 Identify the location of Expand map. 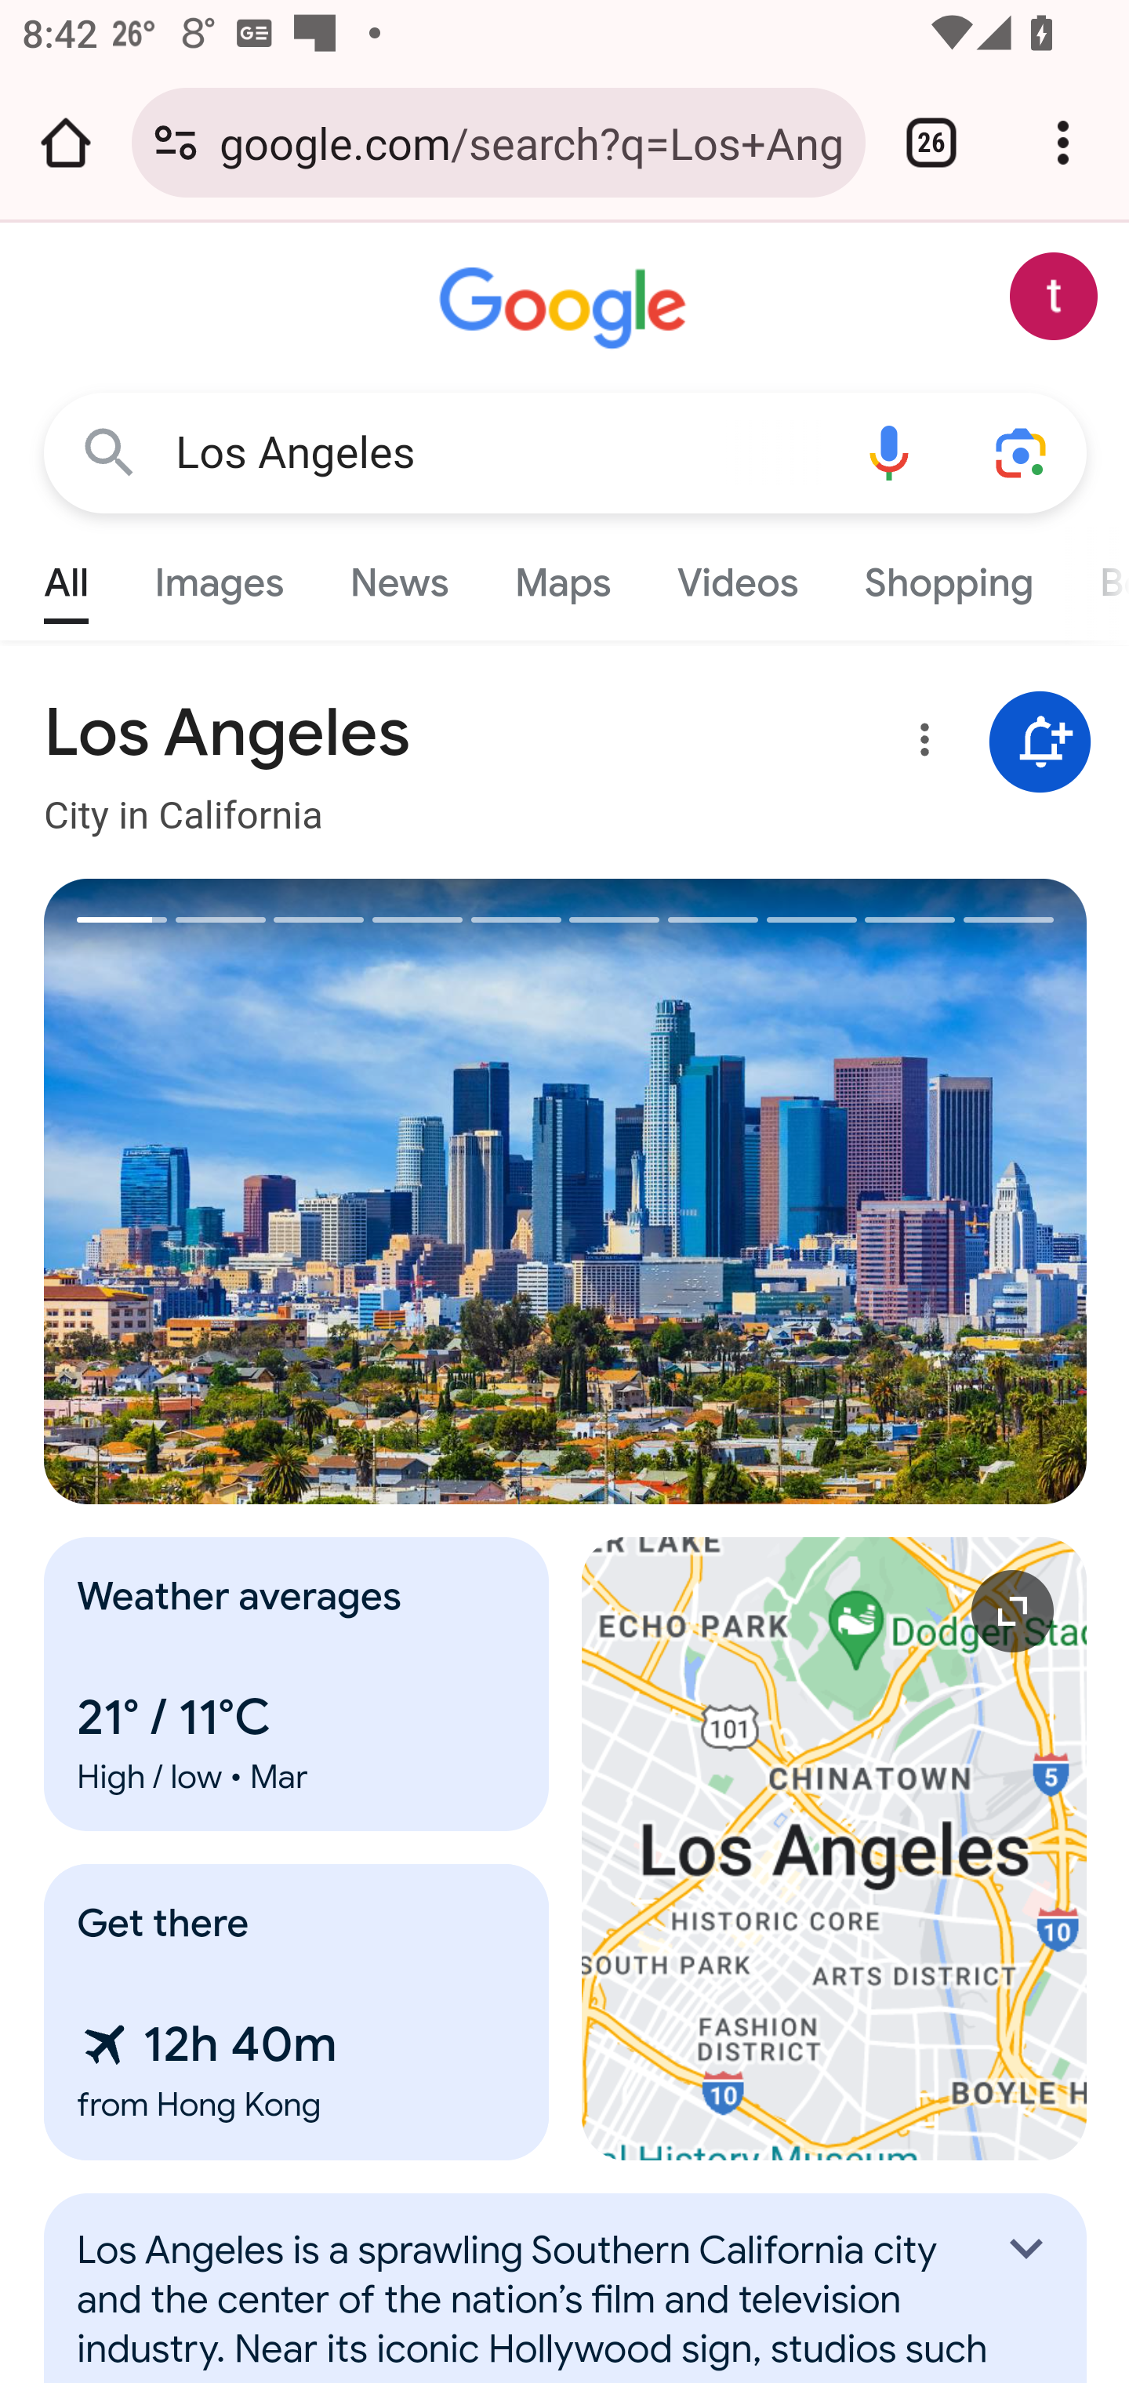
(835, 1848).